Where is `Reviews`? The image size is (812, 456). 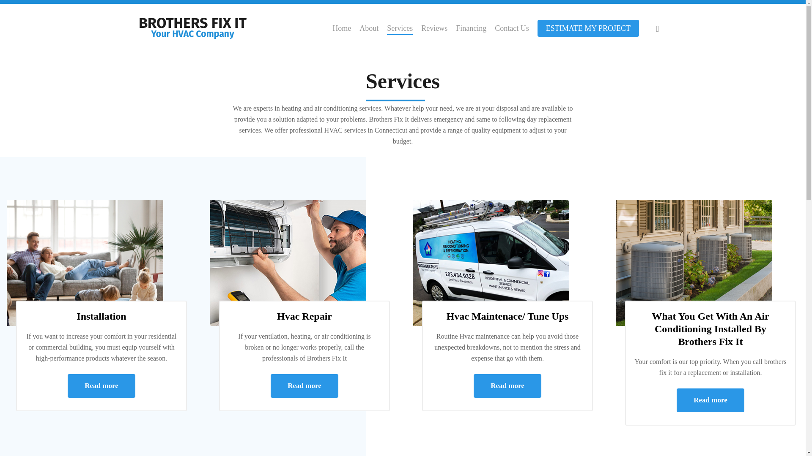 Reviews is located at coordinates (434, 28).